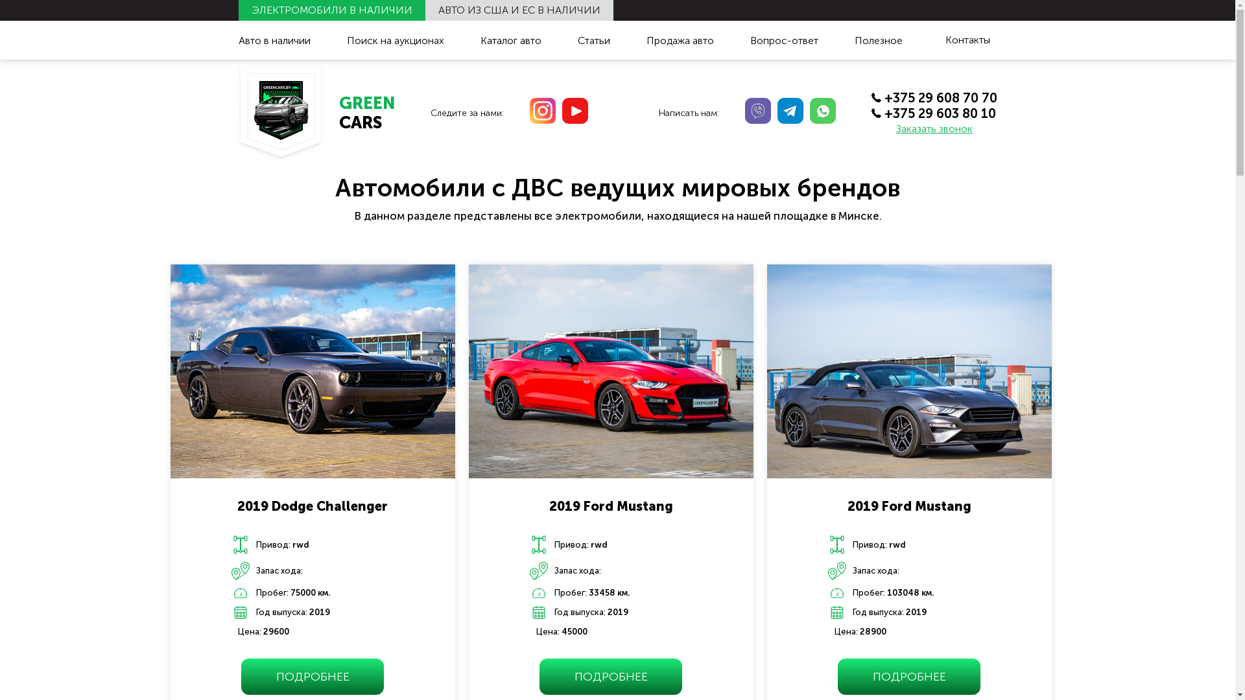 The image size is (1245, 700). What do you see at coordinates (909, 503) in the screenshot?
I see `2019 Ford Mustang` at bounding box center [909, 503].